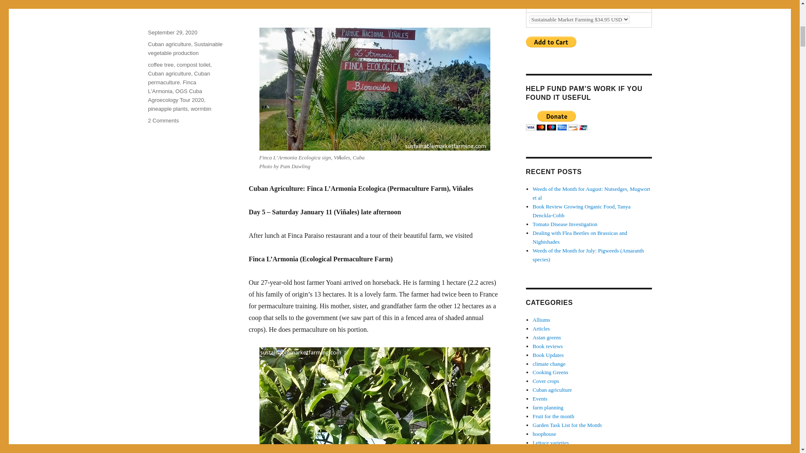  What do you see at coordinates (556, 120) in the screenshot?
I see `PayPal - The safer, easier way to pay online!` at bounding box center [556, 120].